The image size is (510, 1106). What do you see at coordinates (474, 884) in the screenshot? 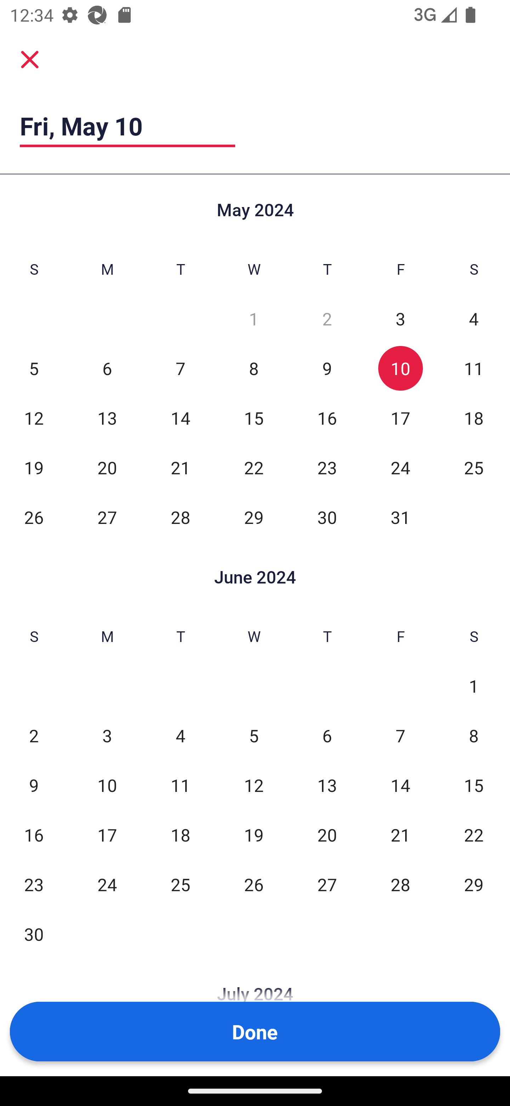
I see `29 Sat, Jun 29, Not Selected` at bounding box center [474, 884].